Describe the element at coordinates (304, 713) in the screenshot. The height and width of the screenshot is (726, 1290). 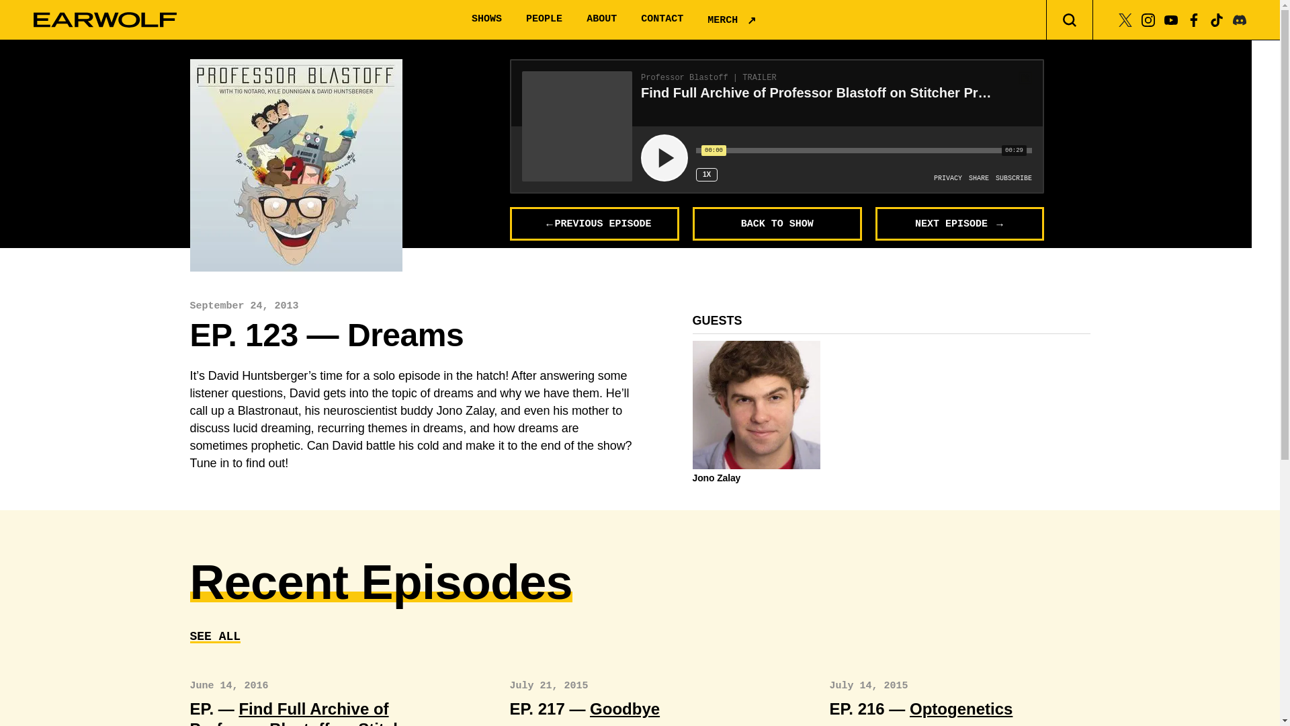
I see `Find Full Archive of Professor Blastoff on Stitcher Premium` at that location.